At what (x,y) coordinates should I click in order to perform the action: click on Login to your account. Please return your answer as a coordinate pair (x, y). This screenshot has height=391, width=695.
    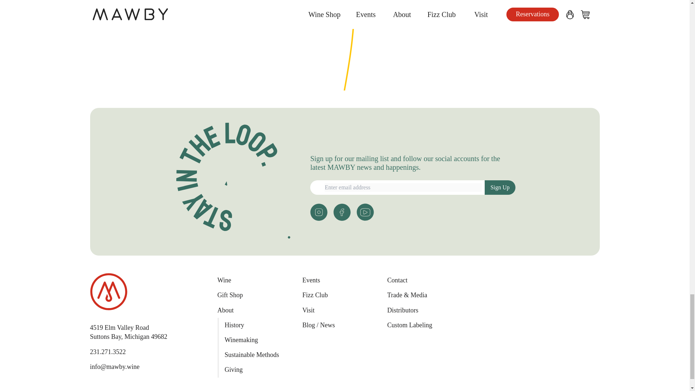
    Looking at the image, I should click on (342, 212).